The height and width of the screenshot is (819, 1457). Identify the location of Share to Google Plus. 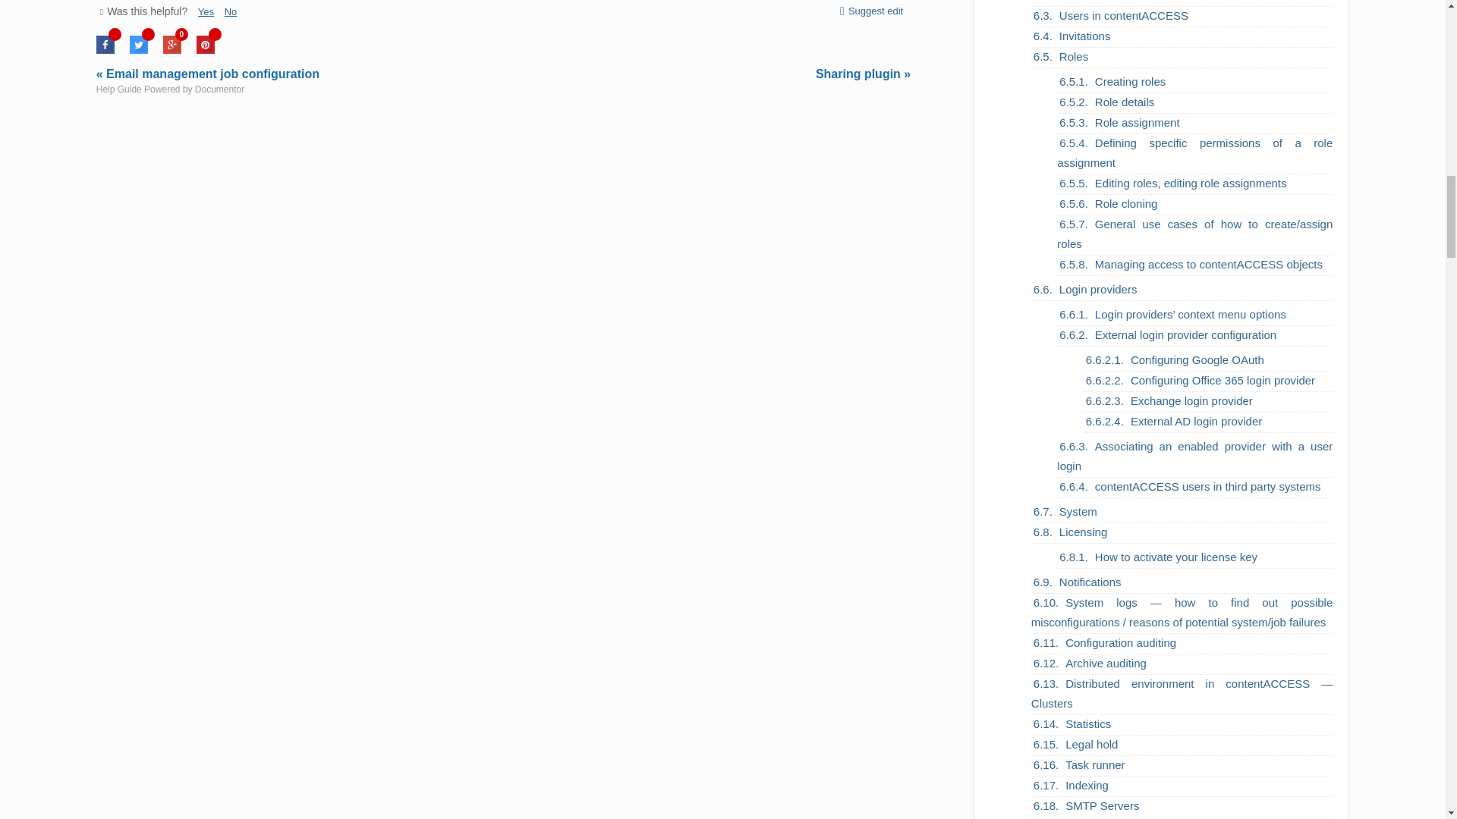
(172, 50).